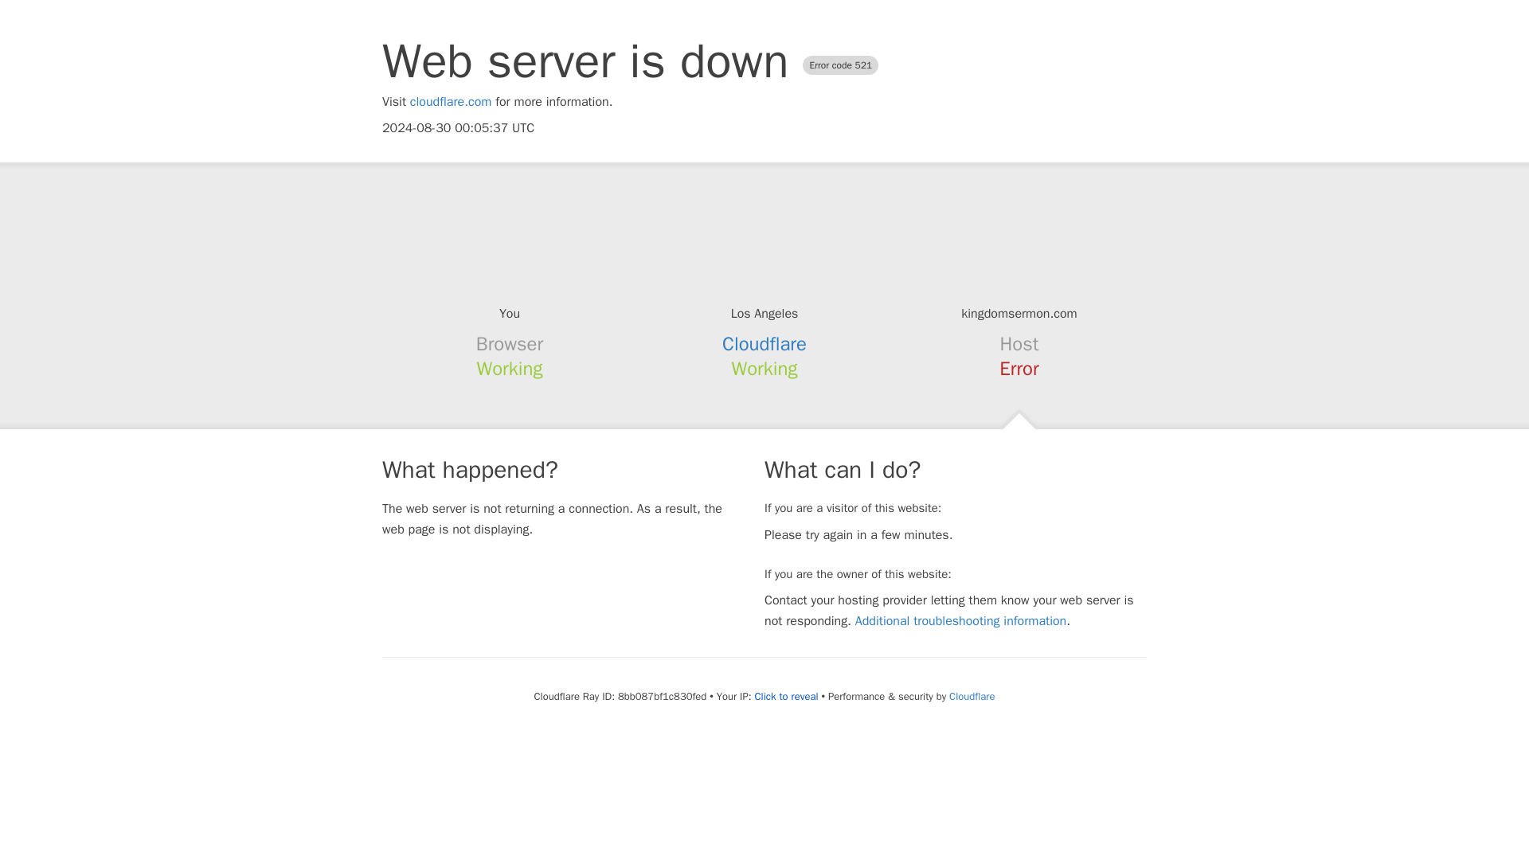  I want to click on Additional troubleshooting information, so click(960, 621).